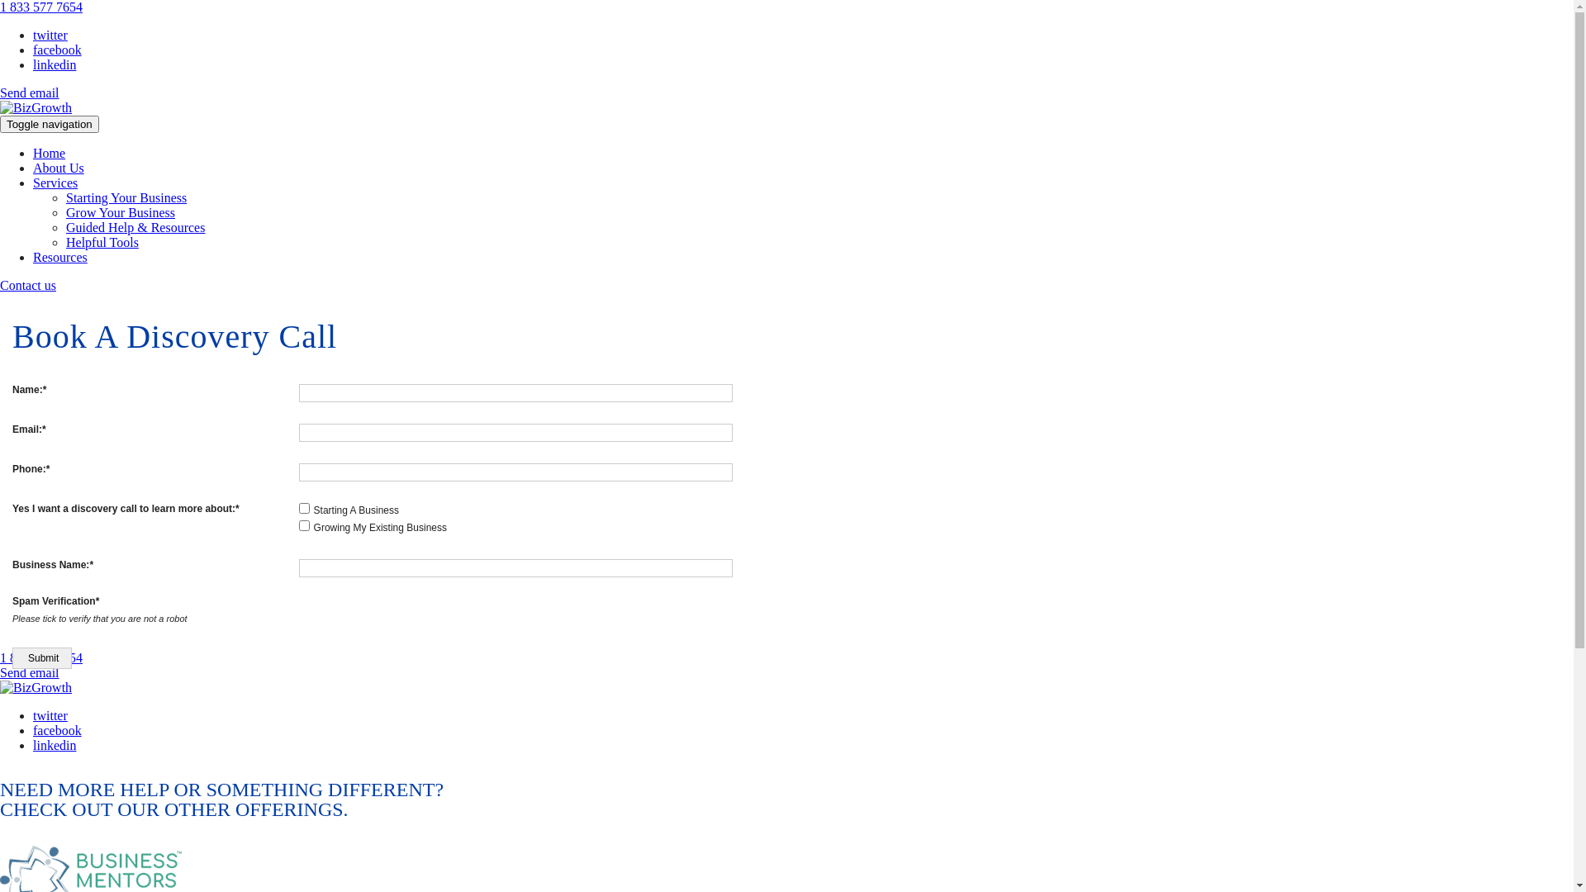  What do you see at coordinates (59, 168) in the screenshot?
I see `About Us` at bounding box center [59, 168].